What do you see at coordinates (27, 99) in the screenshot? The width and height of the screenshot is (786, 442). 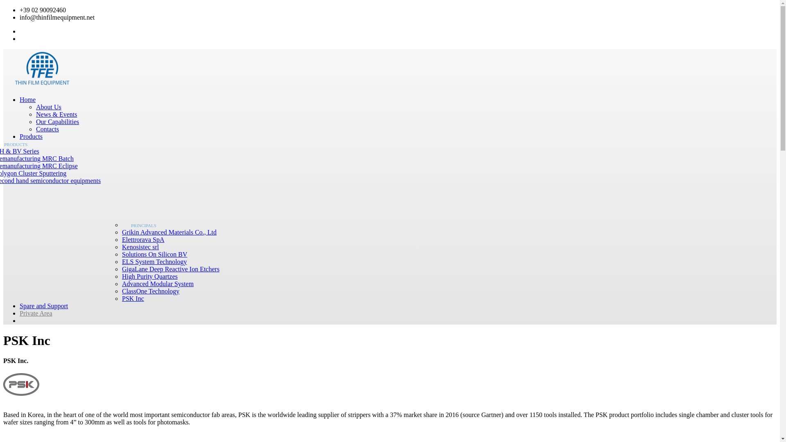 I see `Home` at bounding box center [27, 99].